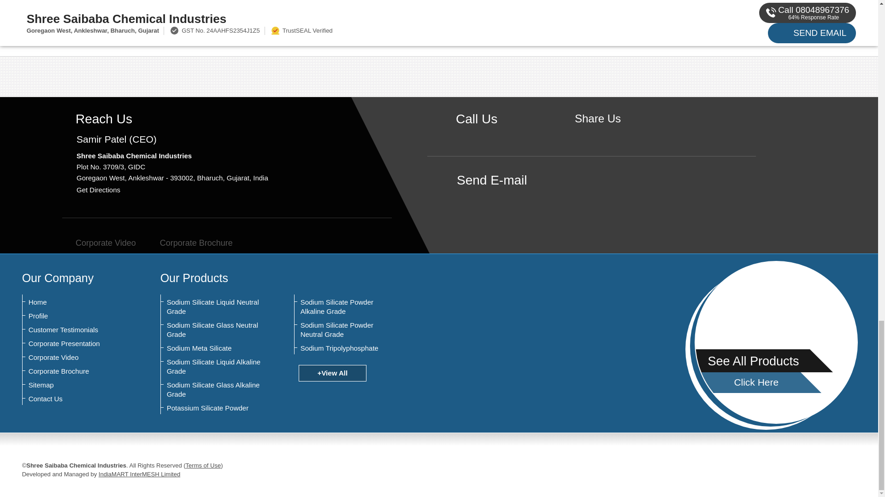 This screenshot has width=885, height=497. I want to click on Corporate Video, so click(99, 243).